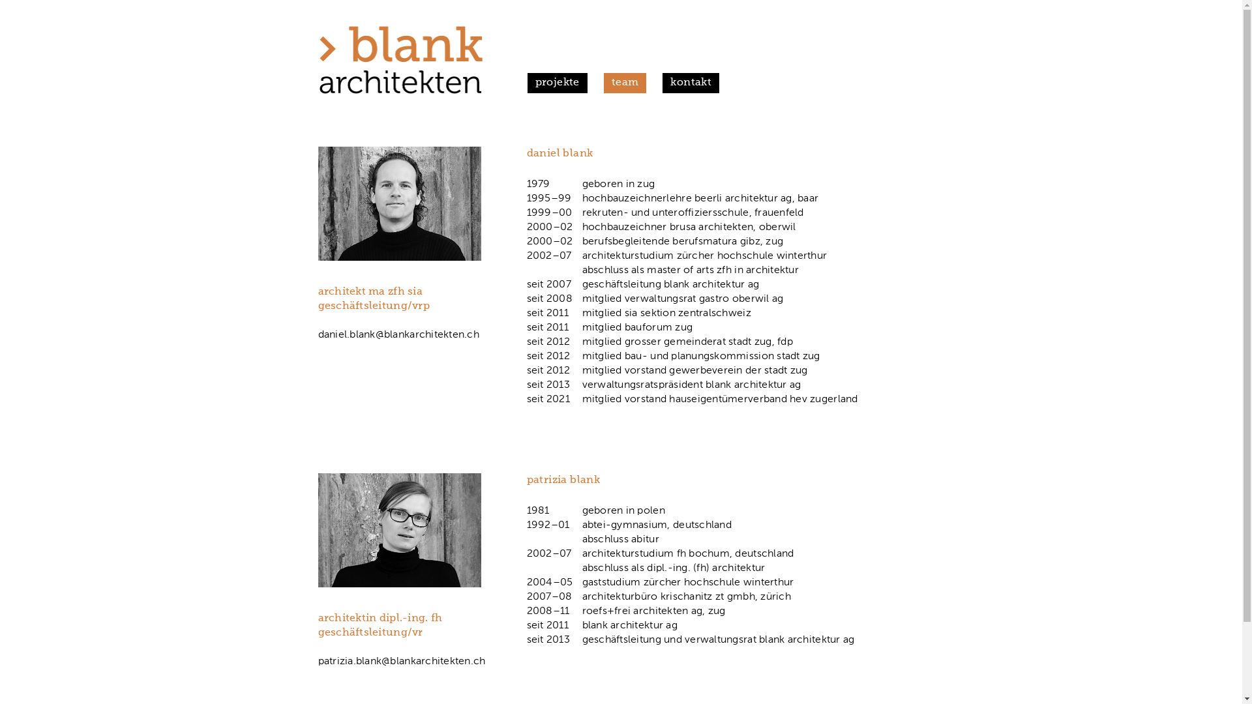 This screenshot has width=1252, height=704. I want to click on team, so click(625, 83).